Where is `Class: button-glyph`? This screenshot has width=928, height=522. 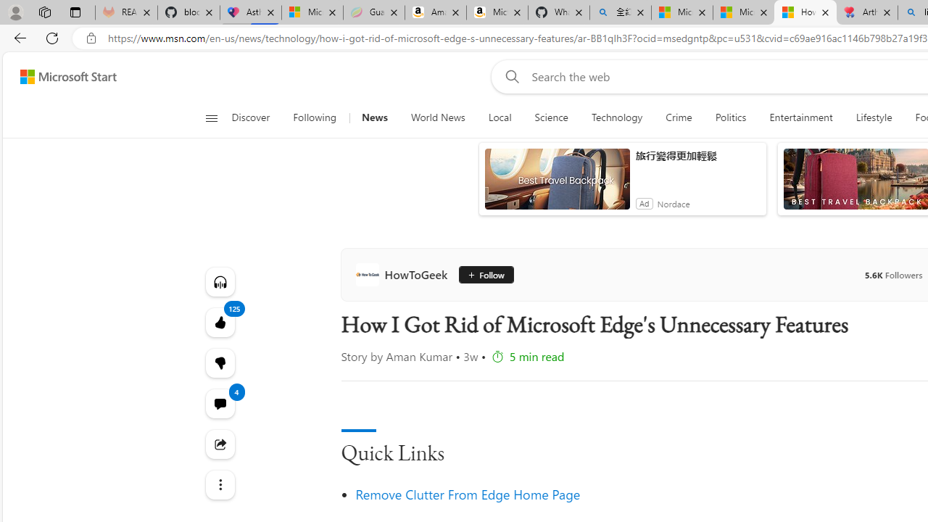
Class: button-glyph is located at coordinates (210, 117).